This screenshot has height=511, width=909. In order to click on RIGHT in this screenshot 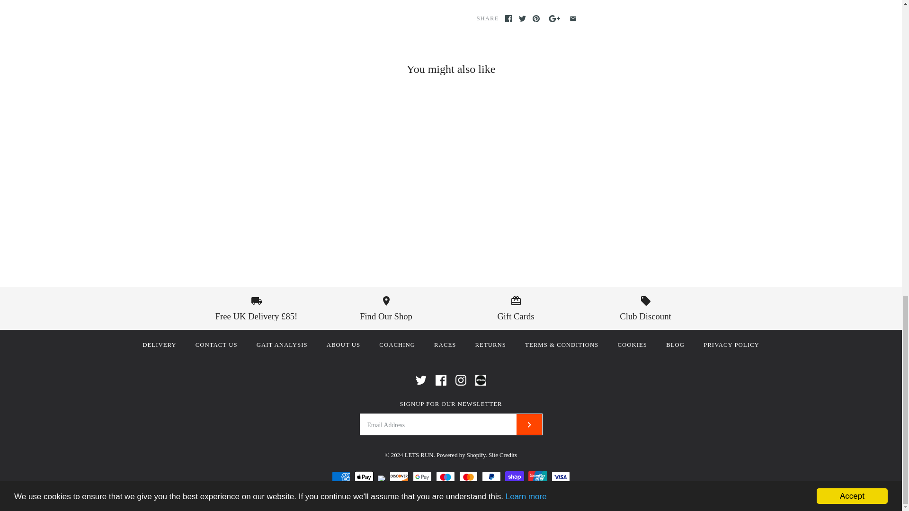, I will do `click(529, 425)`.